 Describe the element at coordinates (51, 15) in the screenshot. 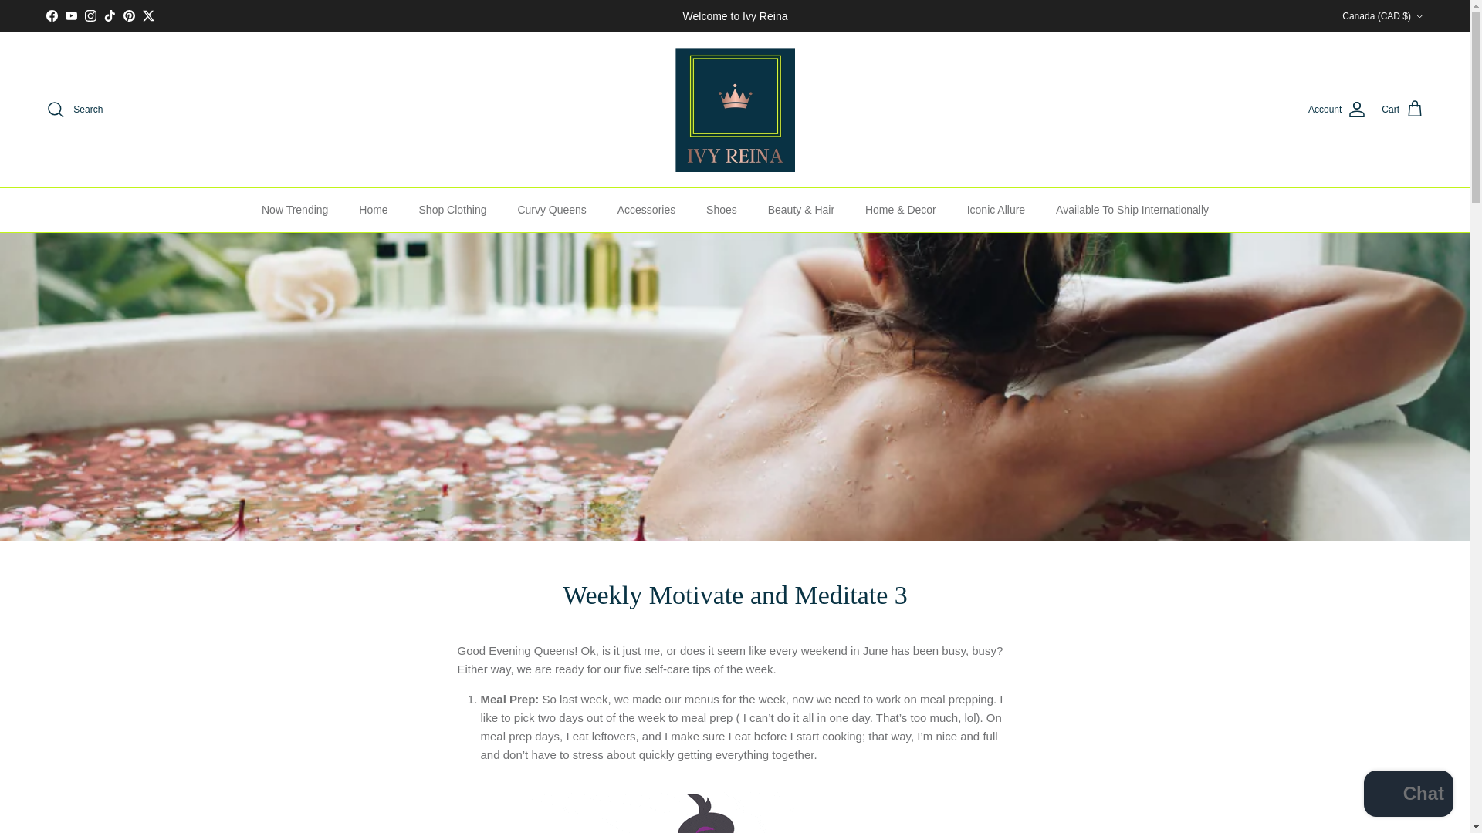

I see `Facebook` at that location.